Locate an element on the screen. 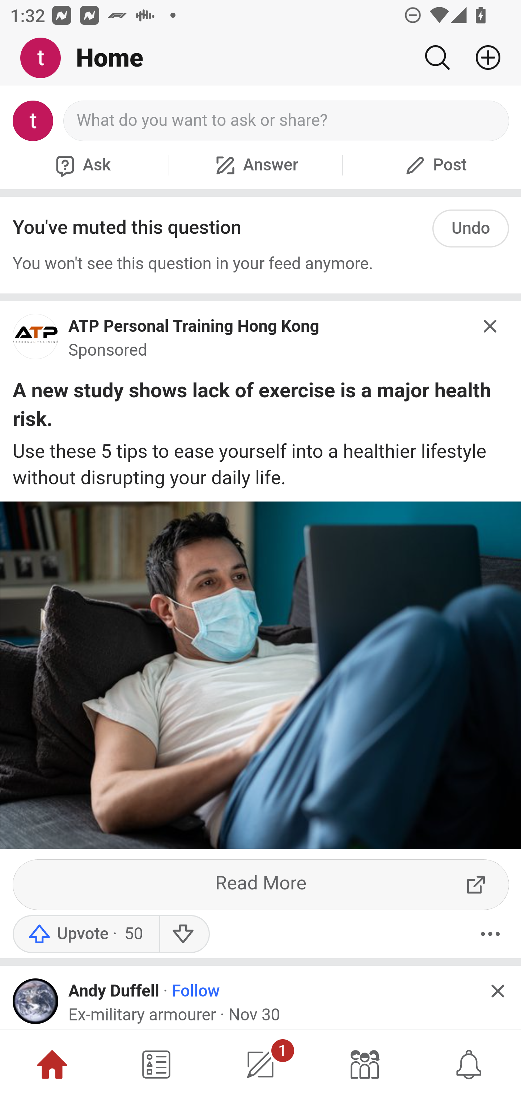  main-qimg-1f396d5a5e054ddd9a425d683de3a2f9 is located at coordinates (36, 340).